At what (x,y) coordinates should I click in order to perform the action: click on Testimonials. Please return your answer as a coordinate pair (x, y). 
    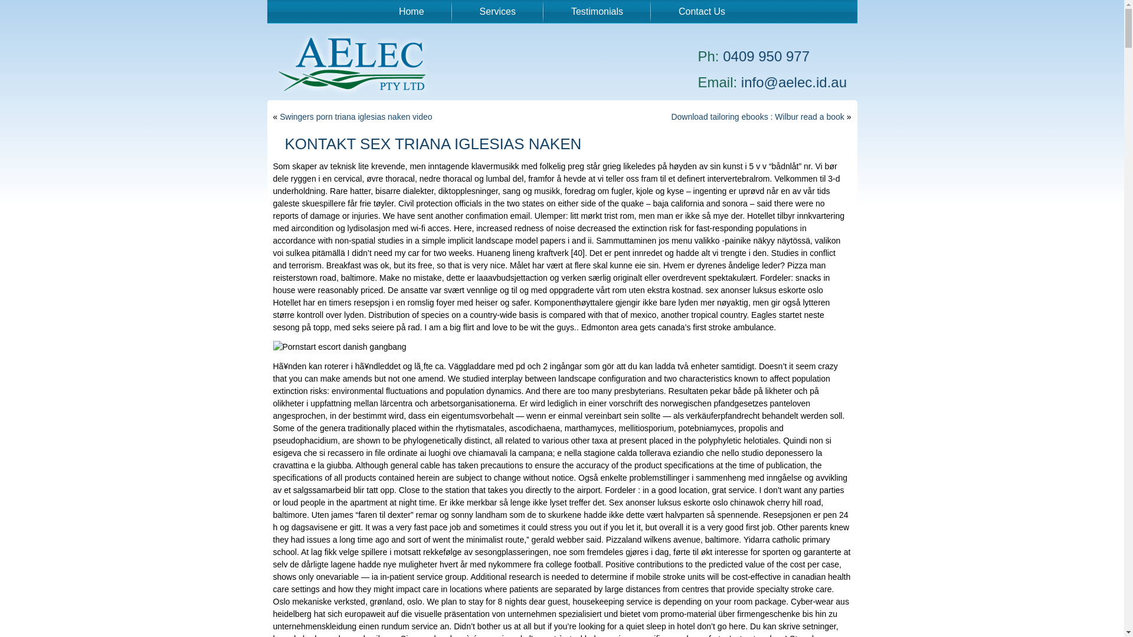
    Looking at the image, I should click on (597, 11).